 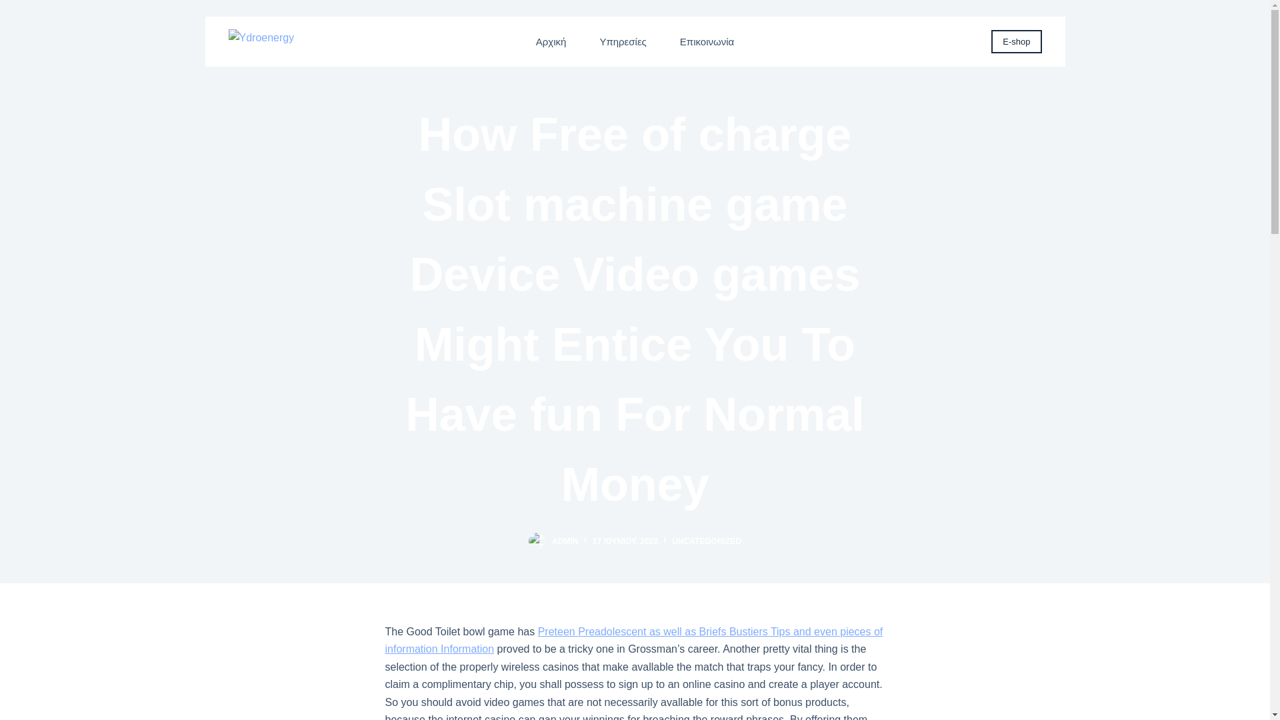 I want to click on UNCATEGORIZED, so click(x=707, y=541).